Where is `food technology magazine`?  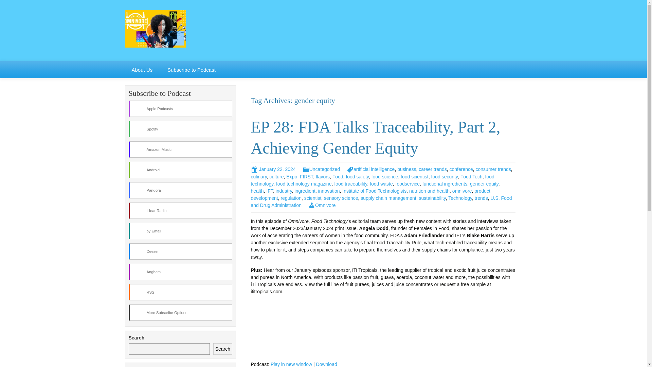
food technology magazine is located at coordinates (304, 183).